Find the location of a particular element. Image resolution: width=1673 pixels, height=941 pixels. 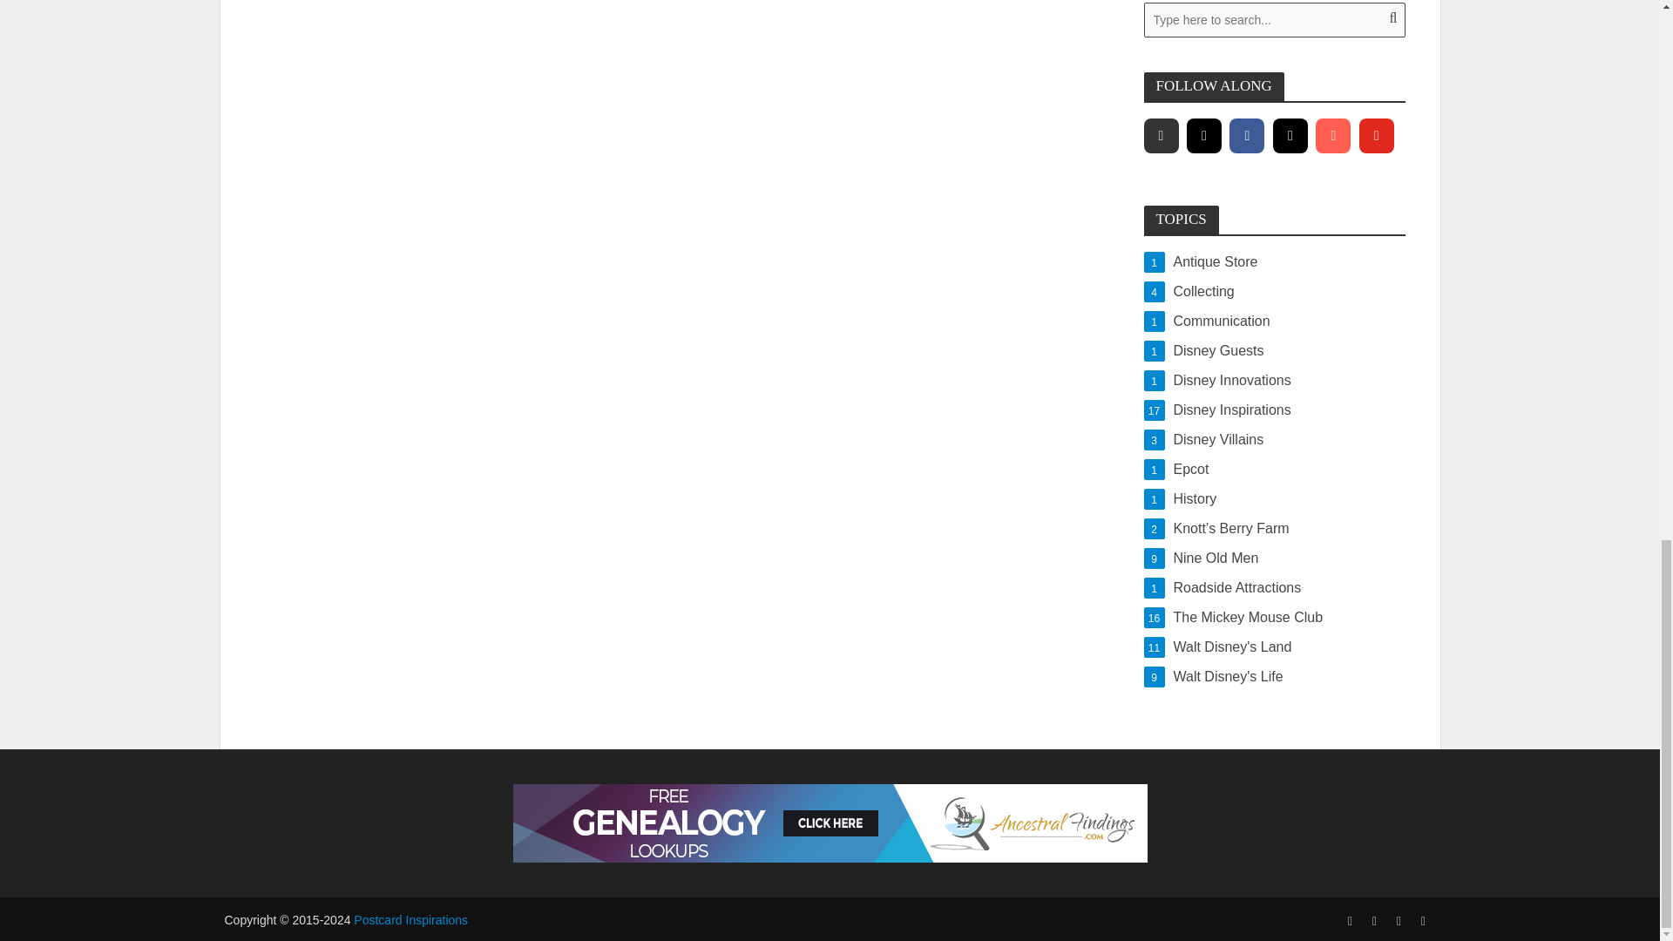

Facebook is located at coordinates (1332, 136).